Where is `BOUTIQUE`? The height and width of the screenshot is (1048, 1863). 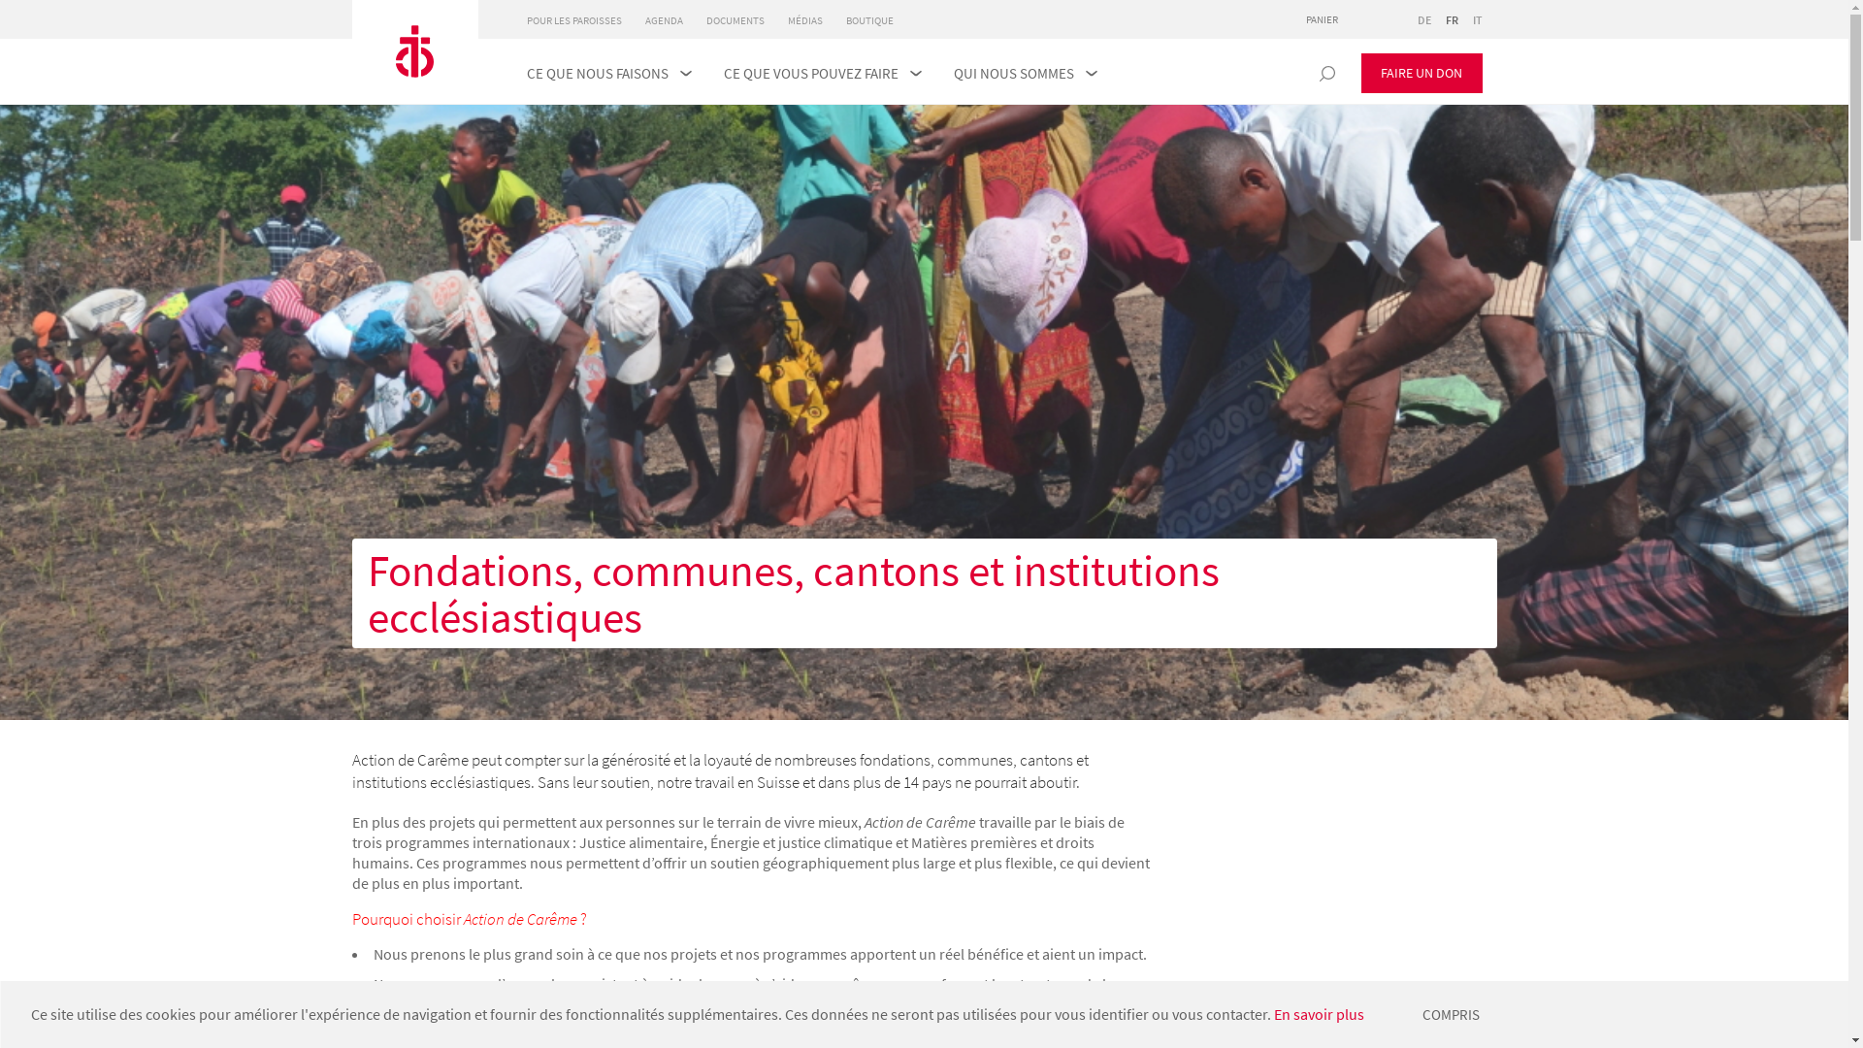 BOUTIQUE is located at coordinates (869, 20).